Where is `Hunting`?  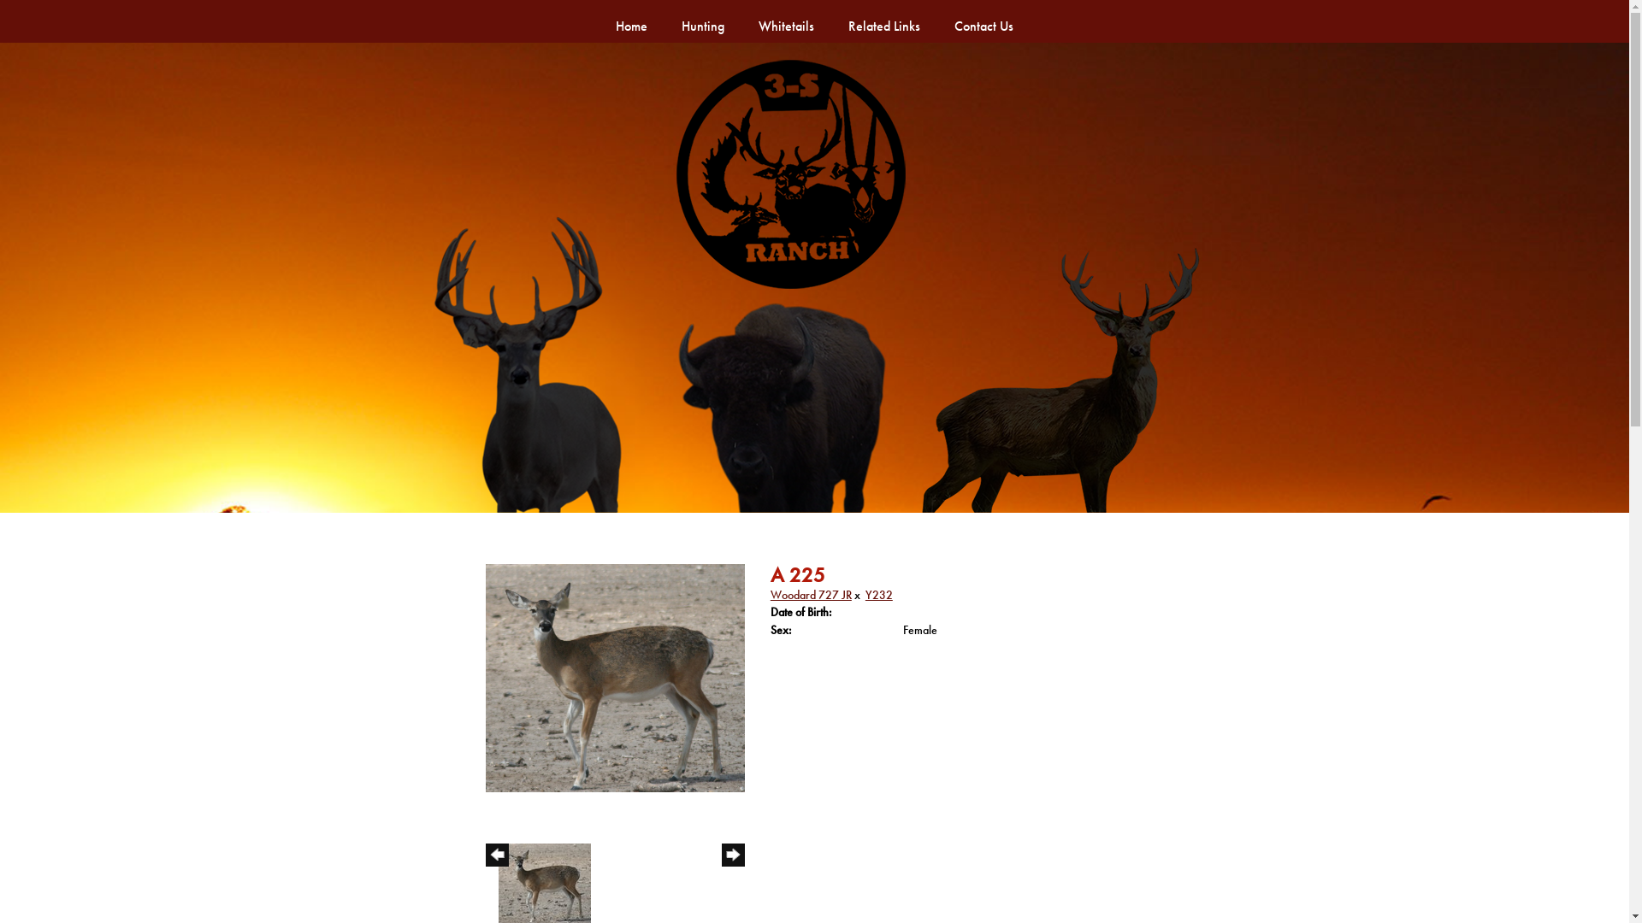 Hunting is located at coordinates (703, 24).